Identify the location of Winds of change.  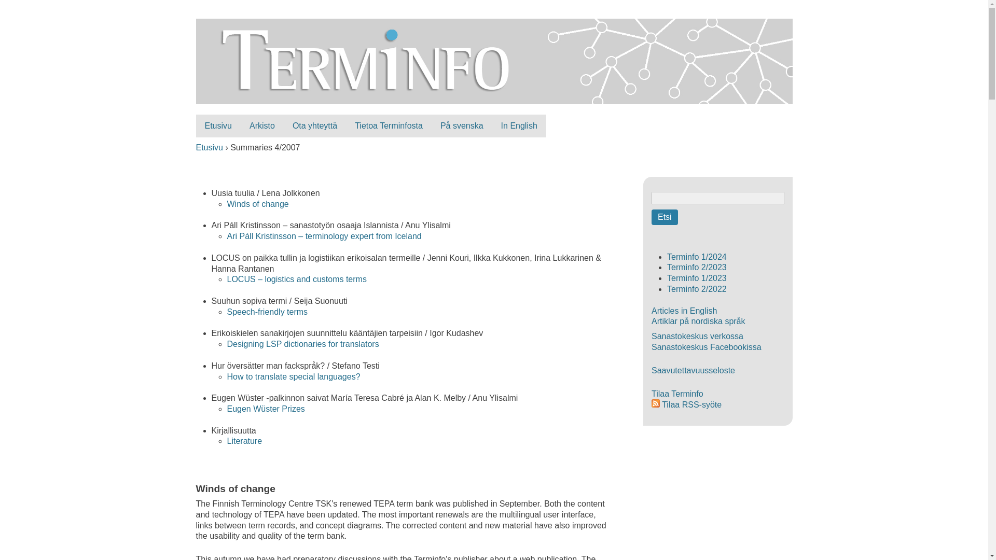
(257, 203).